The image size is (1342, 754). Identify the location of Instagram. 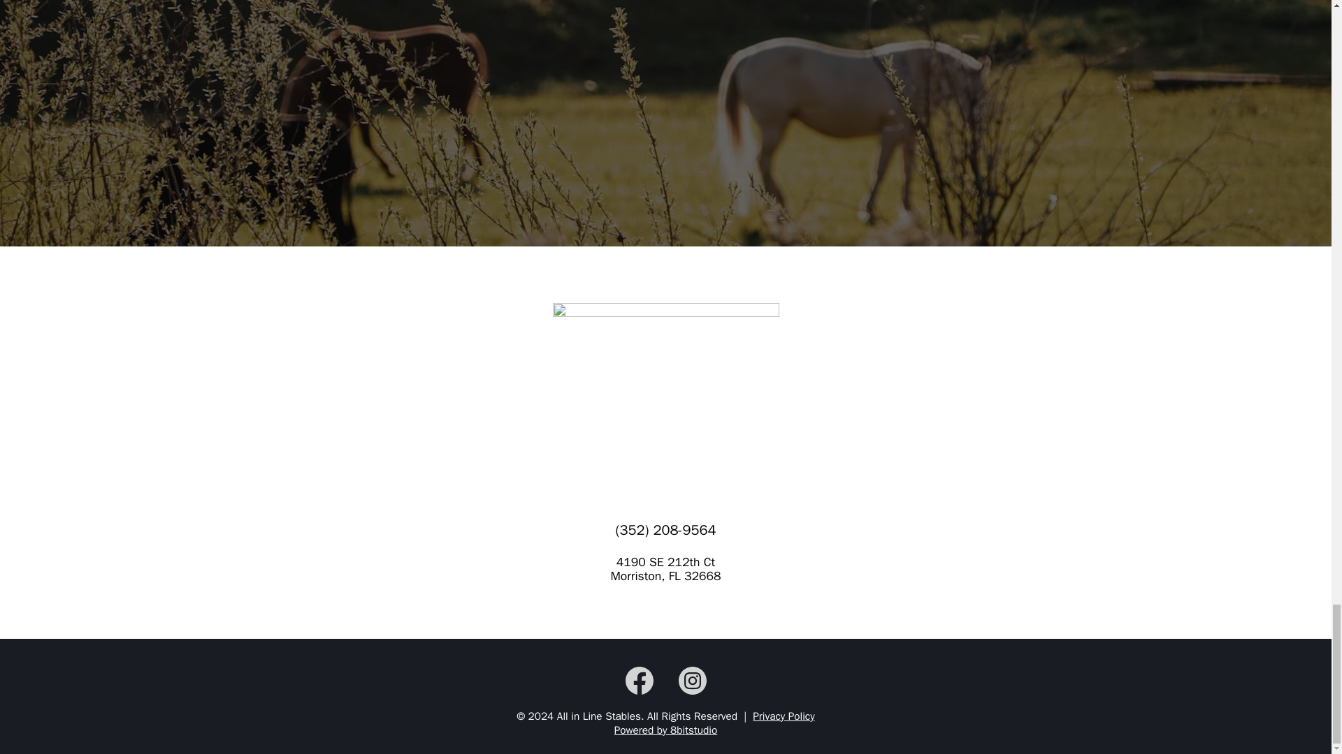
(691, 680).